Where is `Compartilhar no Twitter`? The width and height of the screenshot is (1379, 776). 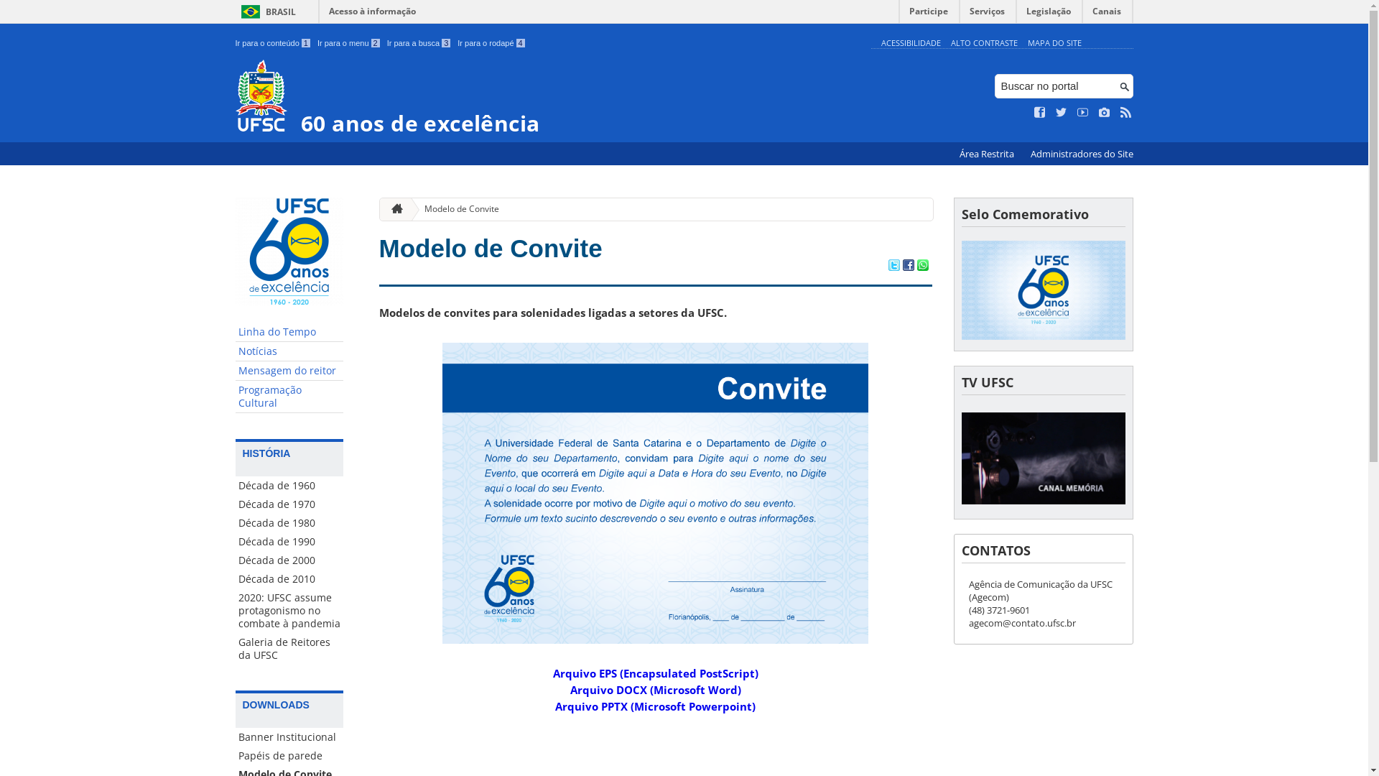
Compartilhar no Twitter is located at coordinates (893, 267).